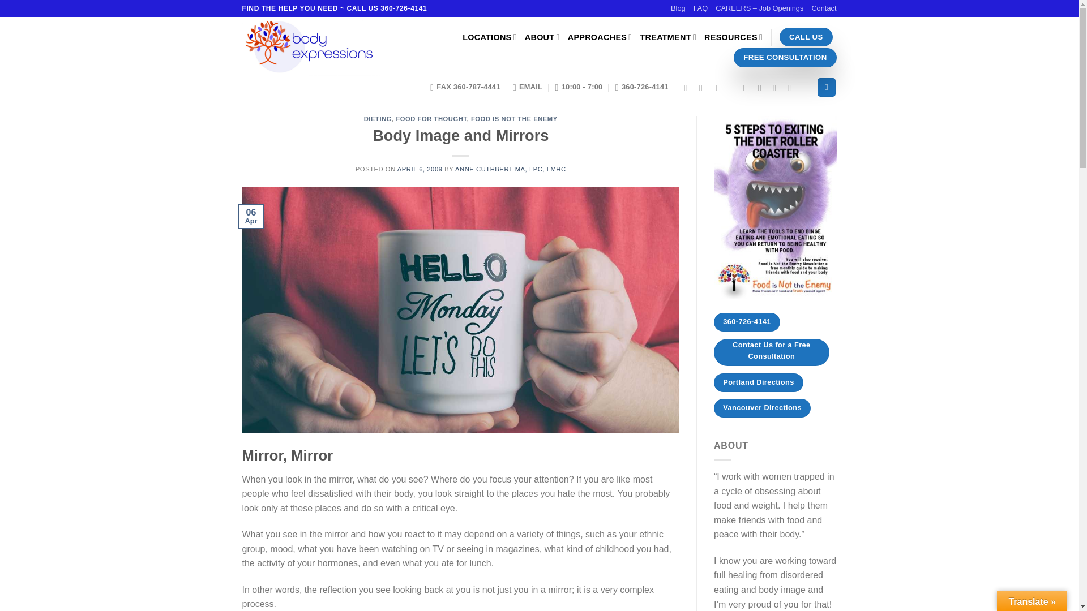  I want to click on 10:00 - 7:00 , so click(579, 87).